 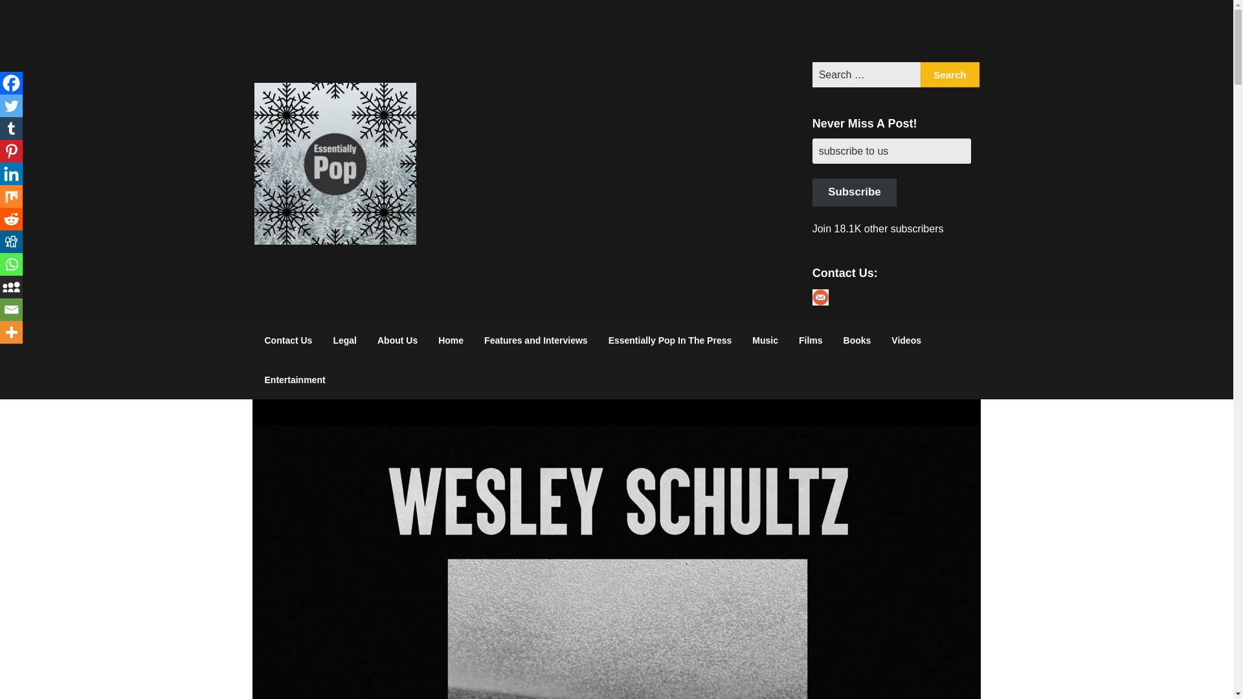 What do you see at coordinates (344, 340) in the screenshot?
I see `Legal` at bounding box center [344, 340].